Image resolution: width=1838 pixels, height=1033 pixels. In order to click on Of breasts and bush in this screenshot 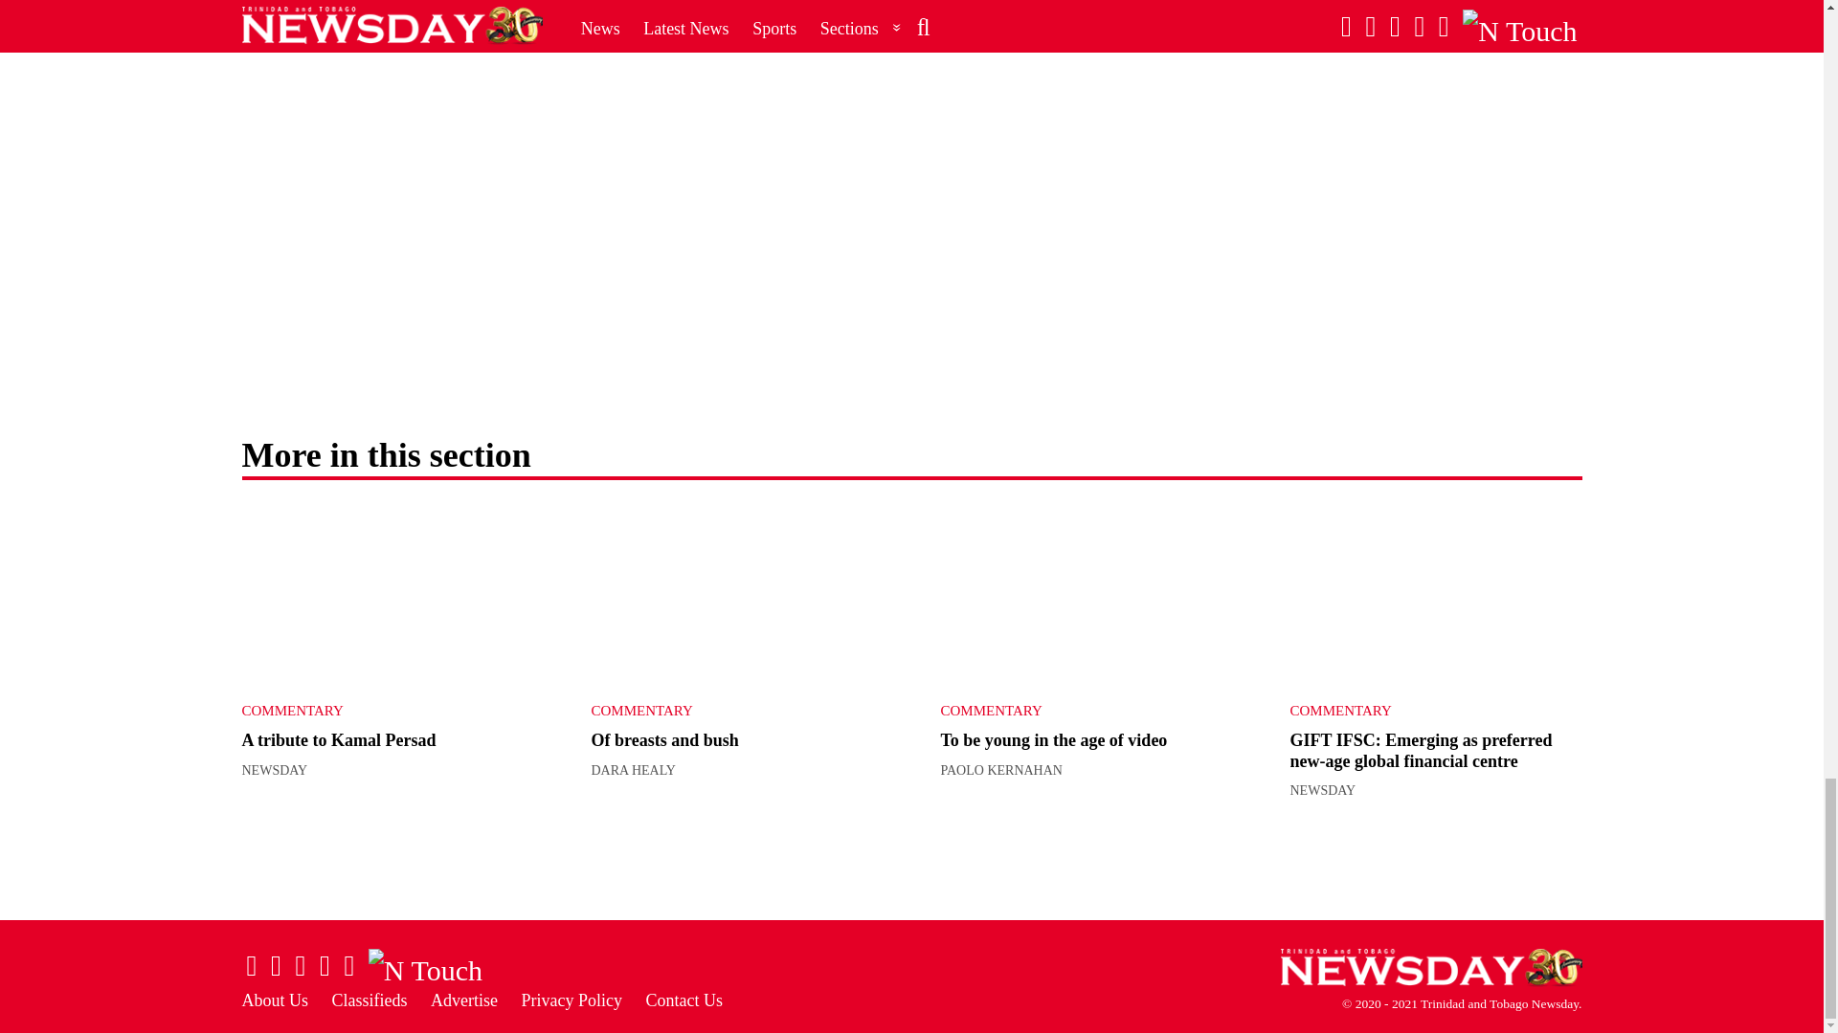, I will do `click(737, 595)`.